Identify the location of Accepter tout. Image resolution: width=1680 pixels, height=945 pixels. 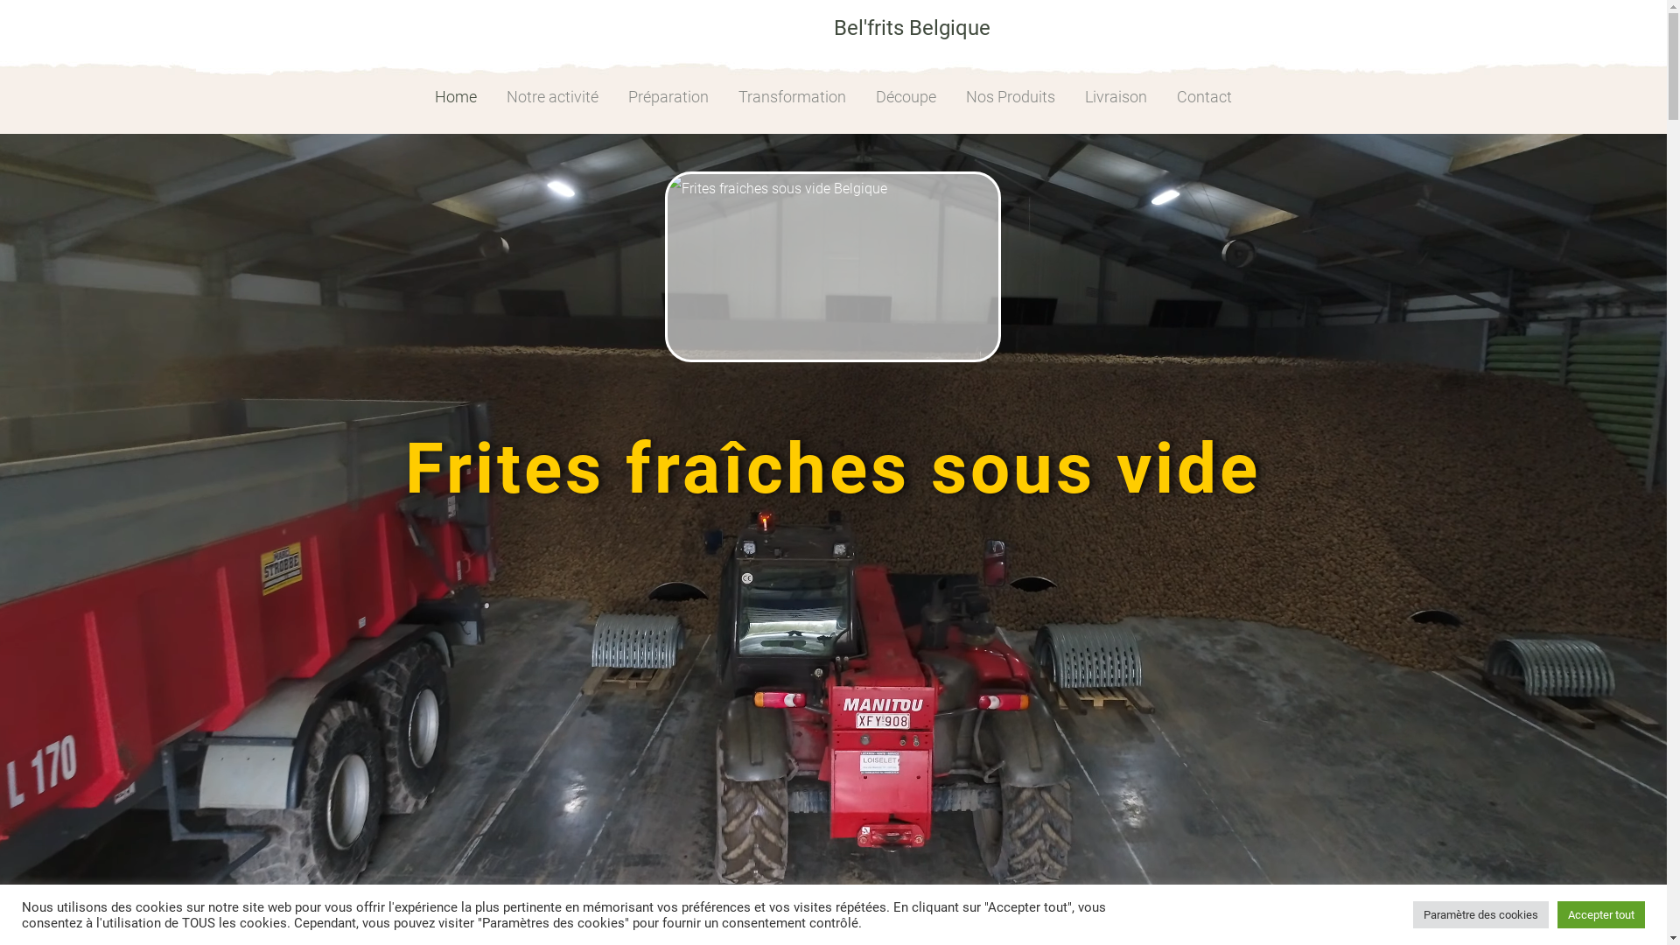
(1601, 915).